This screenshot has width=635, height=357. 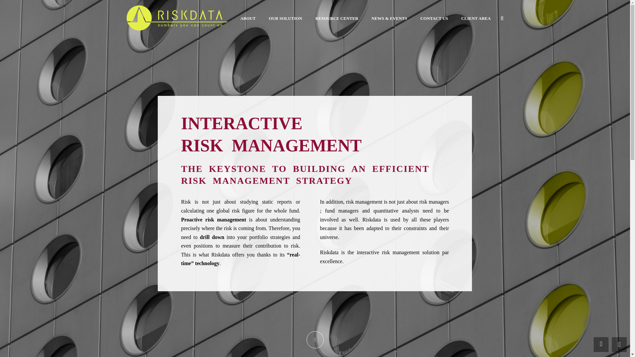 I want to click on ABOUT, so click(x=248, y=19).